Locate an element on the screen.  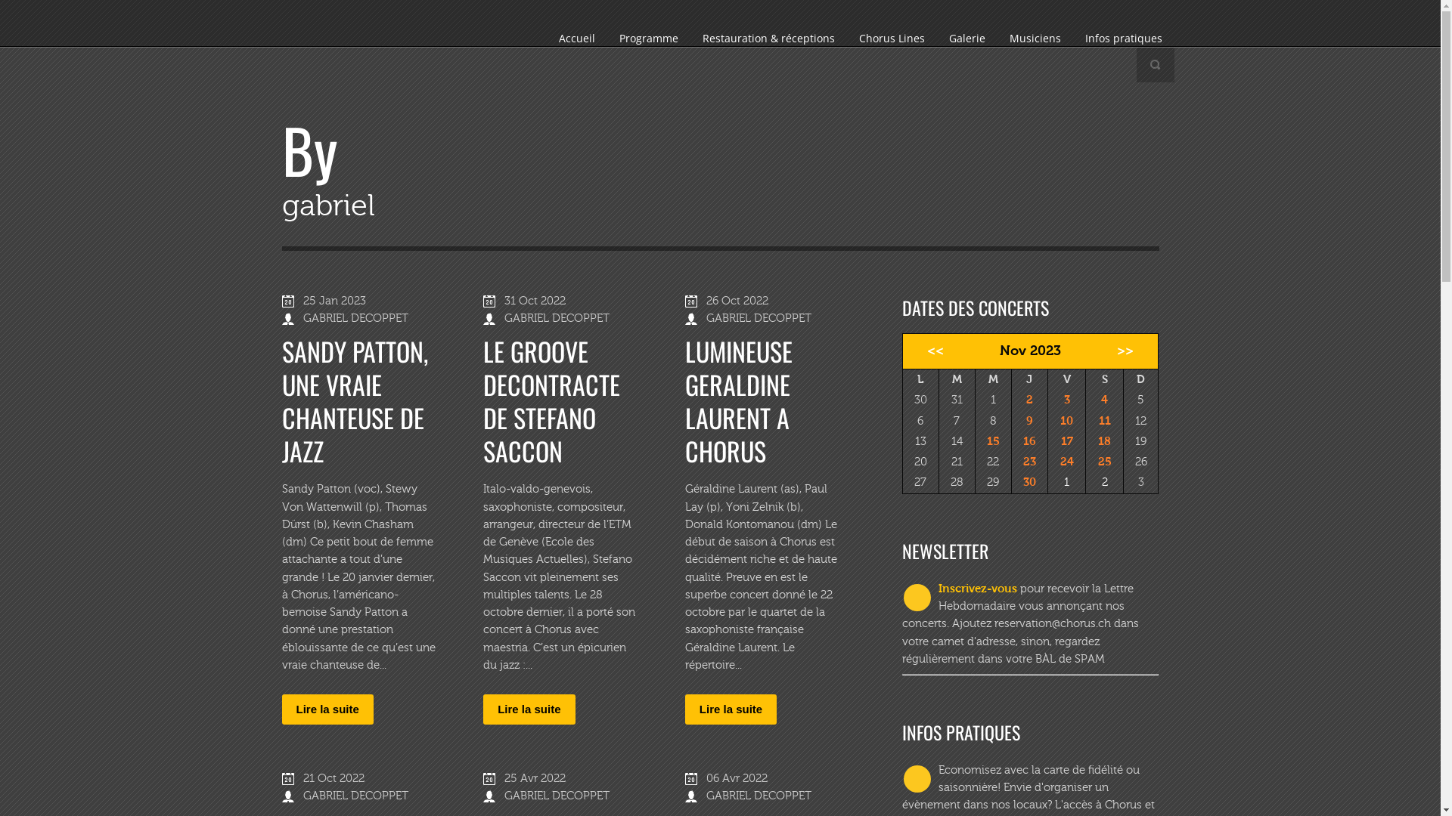
3 is located at coordinates (1067, 400).